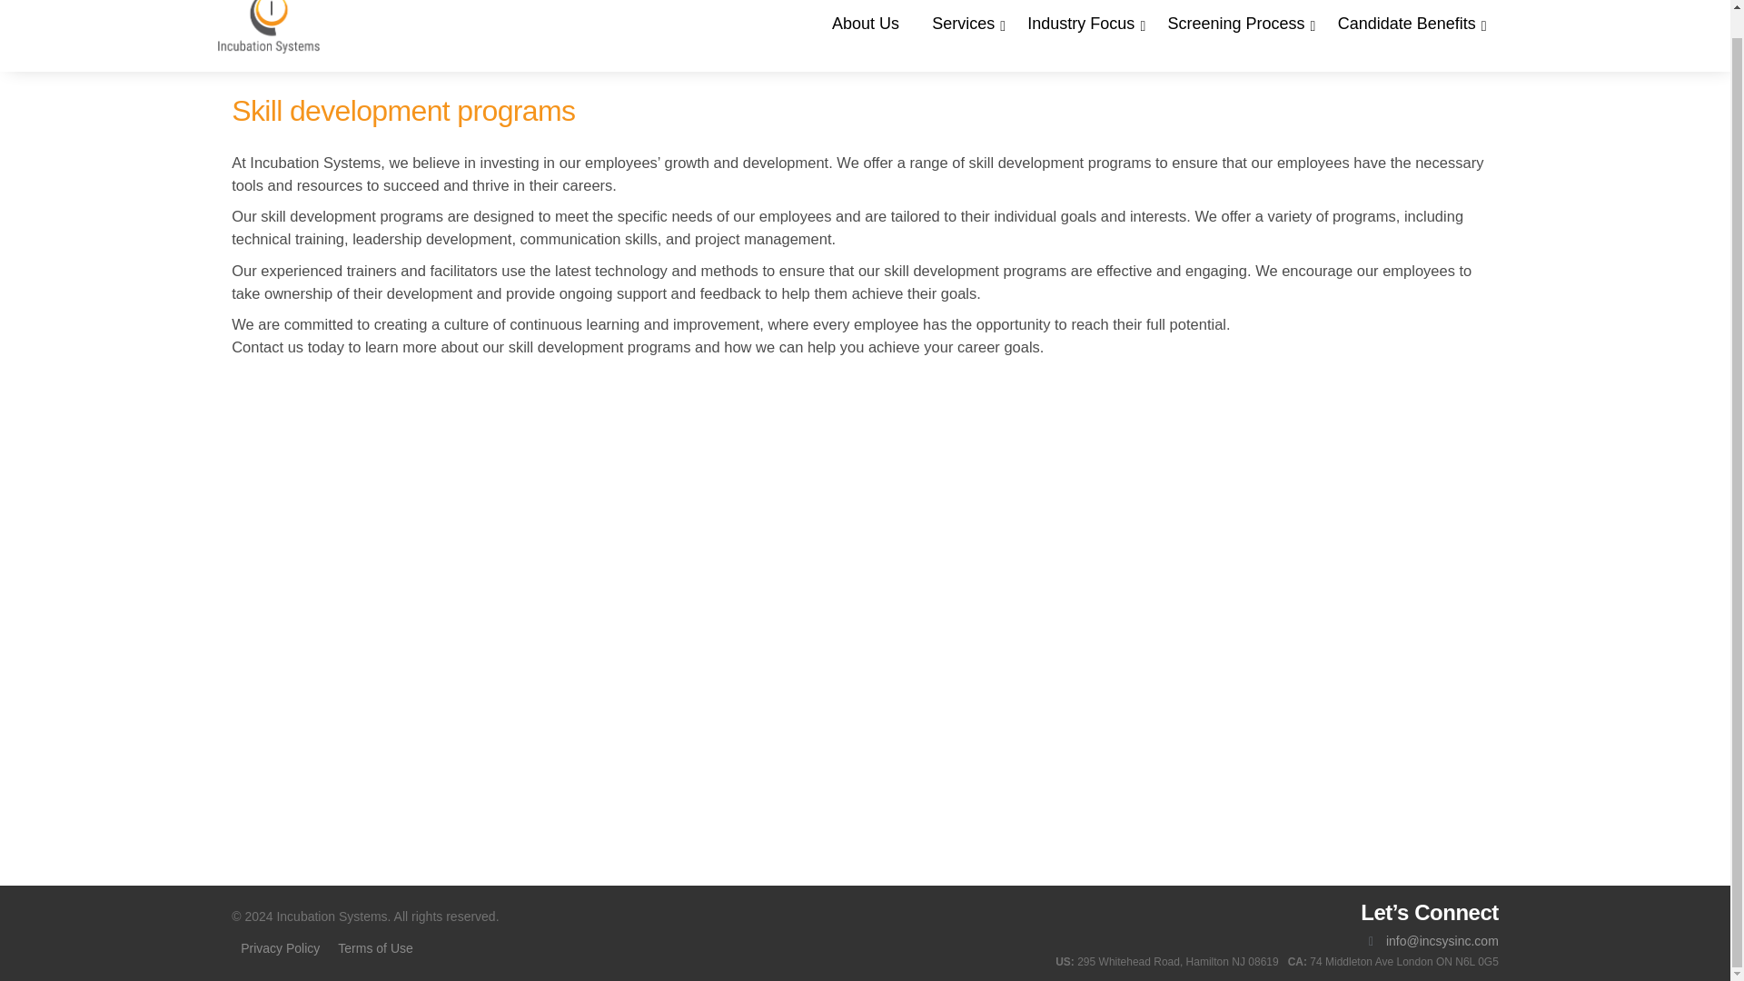  Describe the element at coordinates (1081, 24) in the screenshot. I see `Industry Focus` at that location.